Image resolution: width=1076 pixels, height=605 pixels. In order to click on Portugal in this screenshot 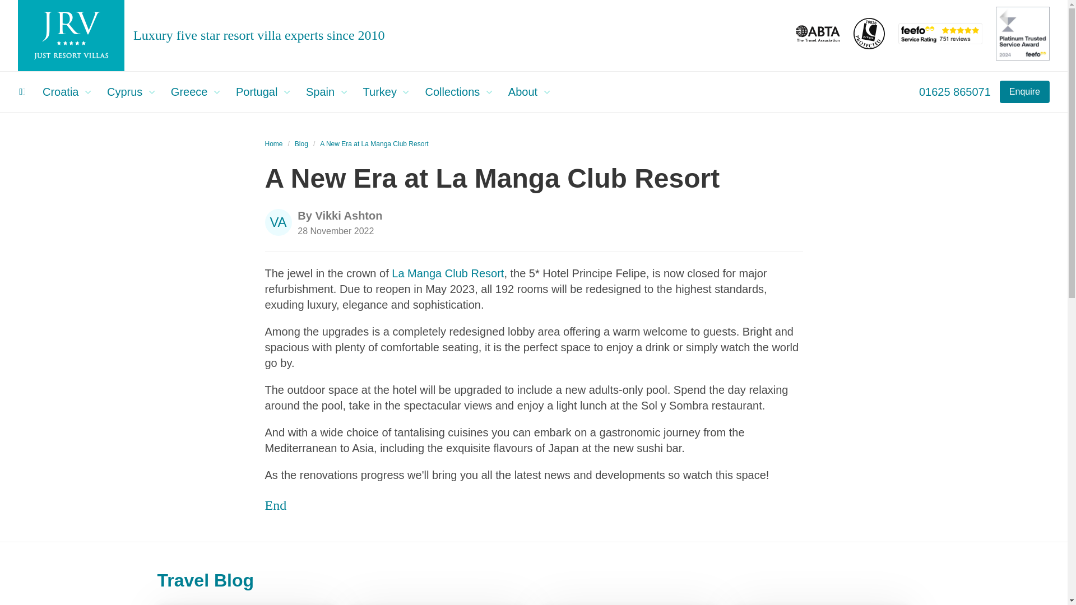, I will do `click(266, 92)`.